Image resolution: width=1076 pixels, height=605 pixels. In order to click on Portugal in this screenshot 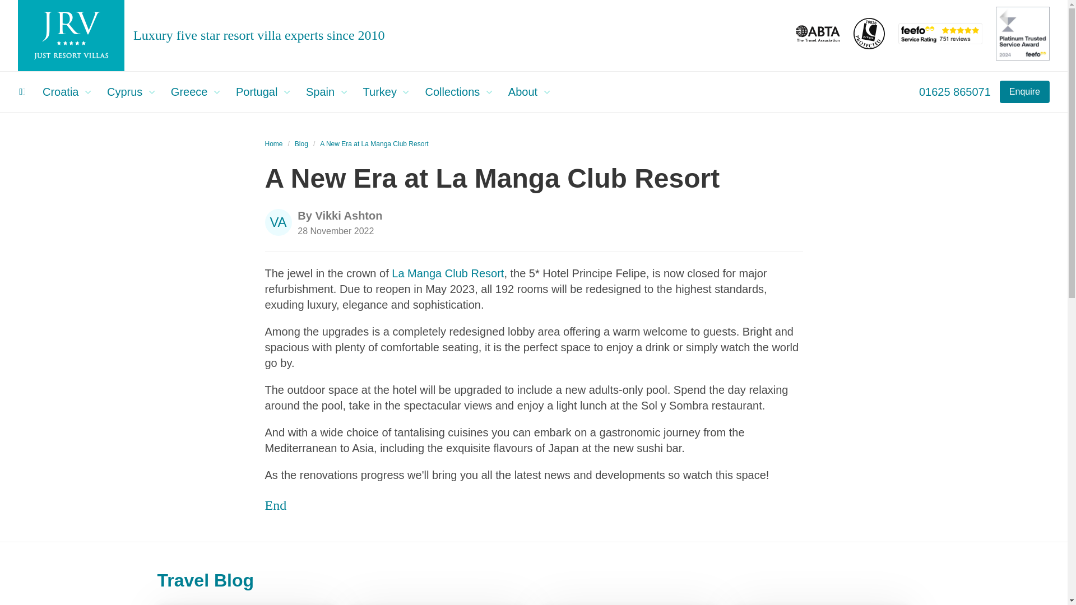, I will do `click(266, 92)`.